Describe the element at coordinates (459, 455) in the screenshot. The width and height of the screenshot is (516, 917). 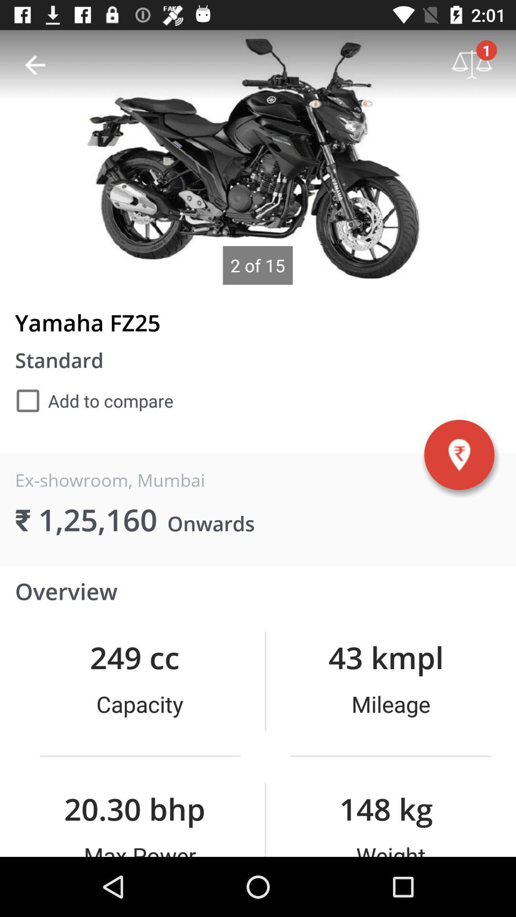
I see `choose the item below yamaha fz25` at that location.